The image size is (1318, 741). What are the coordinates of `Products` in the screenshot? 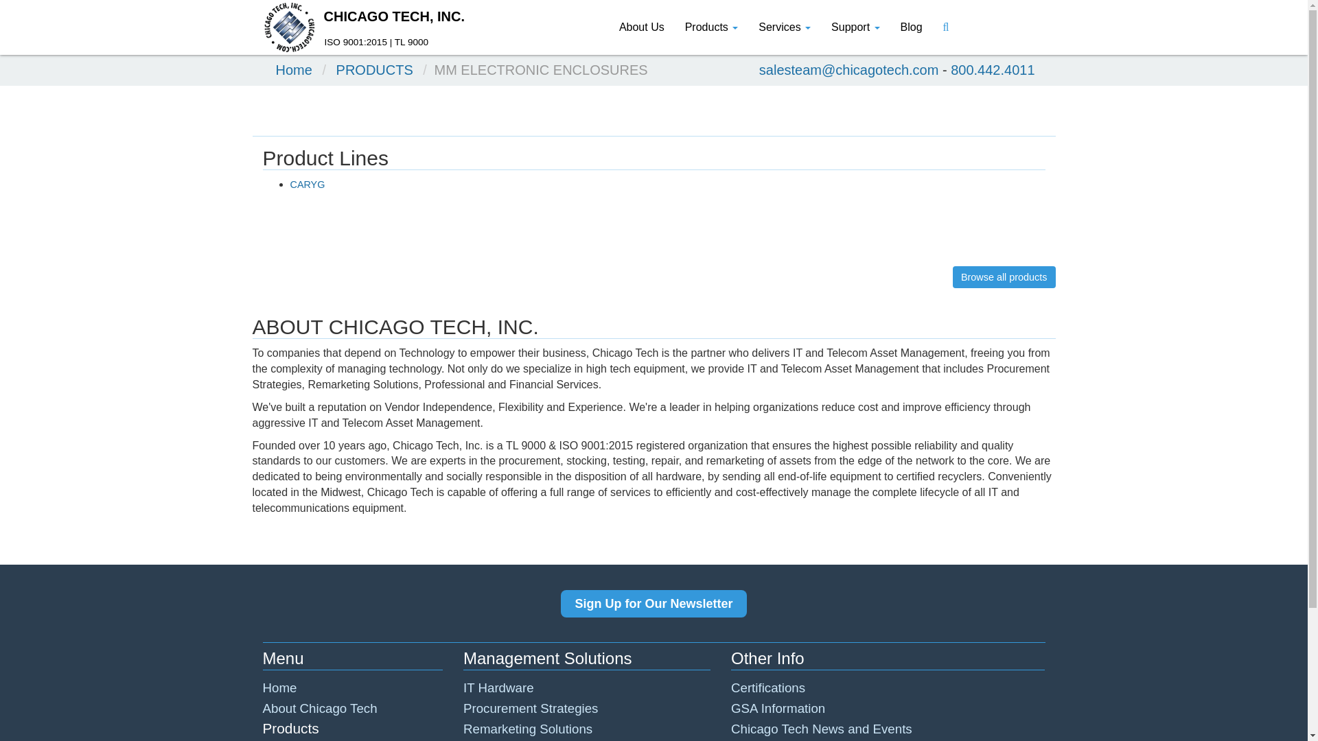 It's located at (711, 27).